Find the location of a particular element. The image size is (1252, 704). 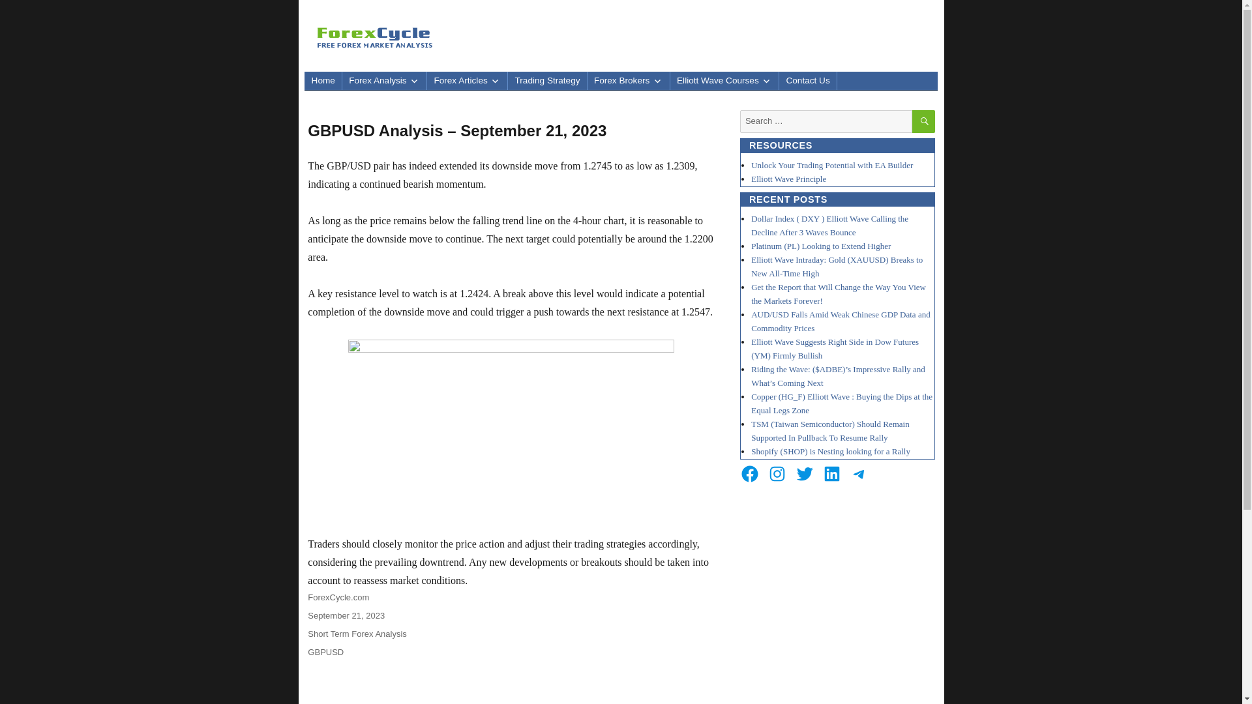

Elliott Wave Courses is located at coordinates (724, 81).